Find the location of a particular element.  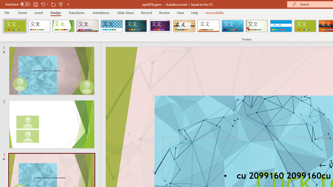

Integral is located at coordinates (112, 26).